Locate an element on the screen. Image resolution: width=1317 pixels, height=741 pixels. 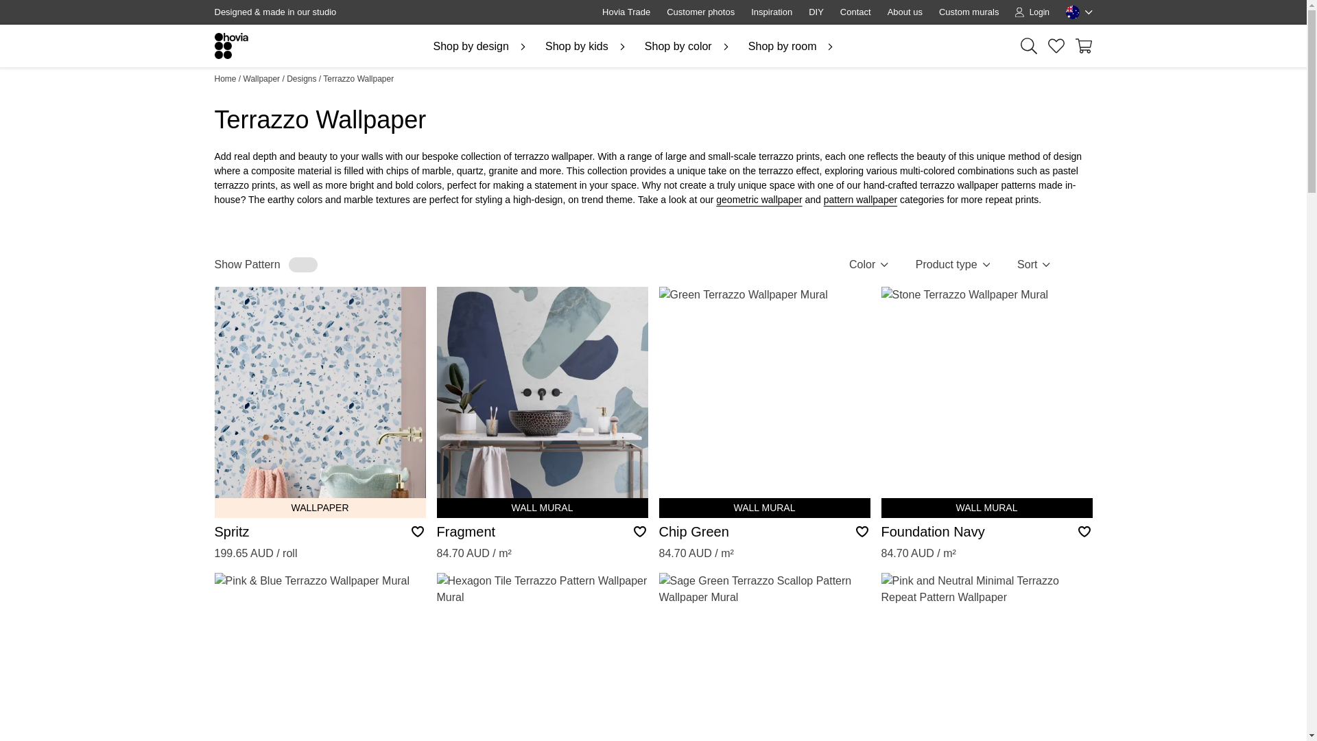
Custom murals is located at coordinates (969, 12).